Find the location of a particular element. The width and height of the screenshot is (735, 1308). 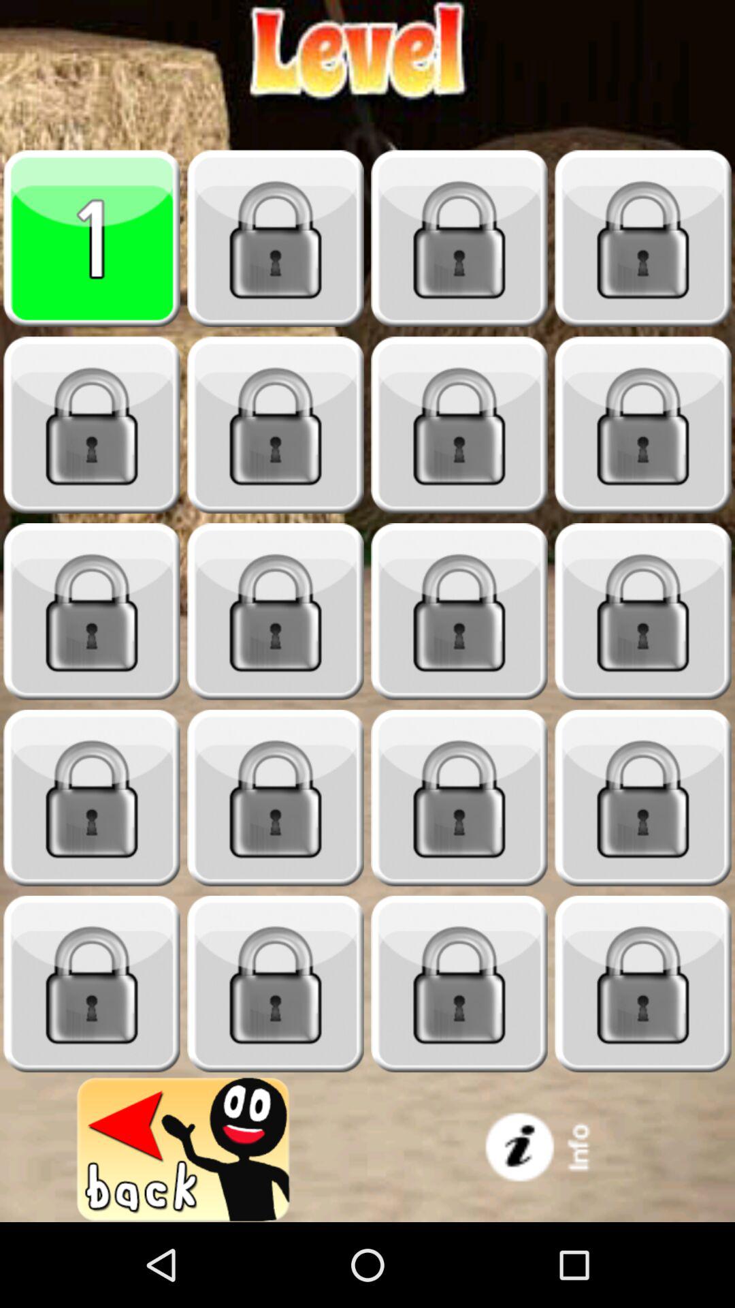

level of game is located at coordinates (92, 425).